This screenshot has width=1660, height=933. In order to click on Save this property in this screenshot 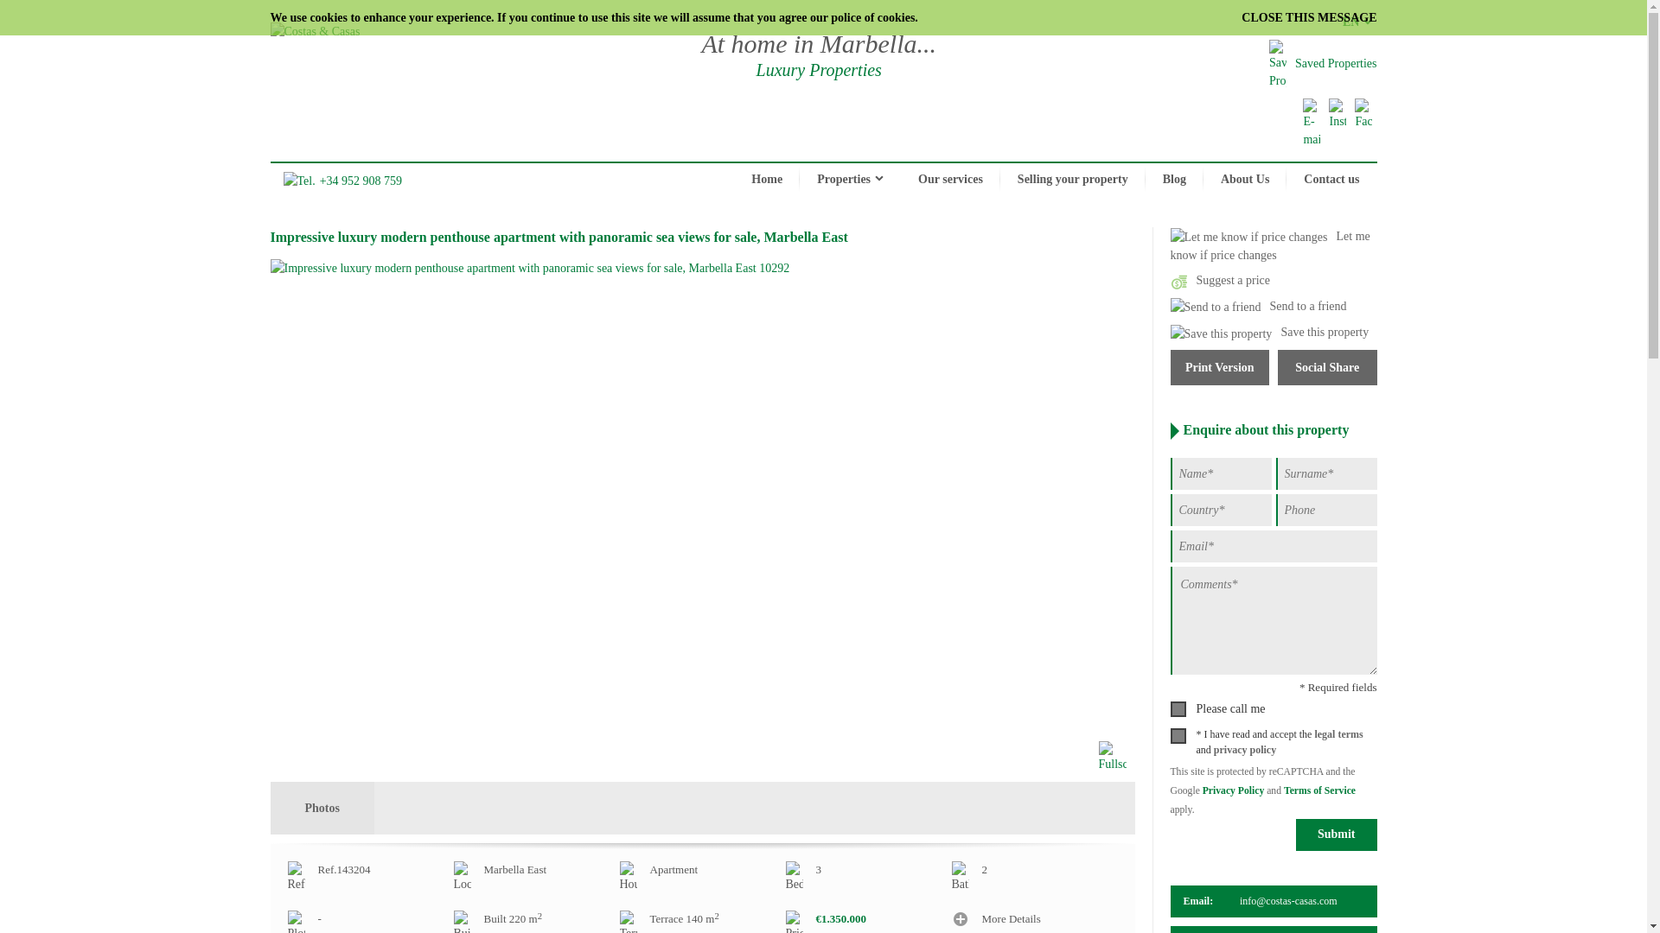, I will do `click(1269, 332)`.